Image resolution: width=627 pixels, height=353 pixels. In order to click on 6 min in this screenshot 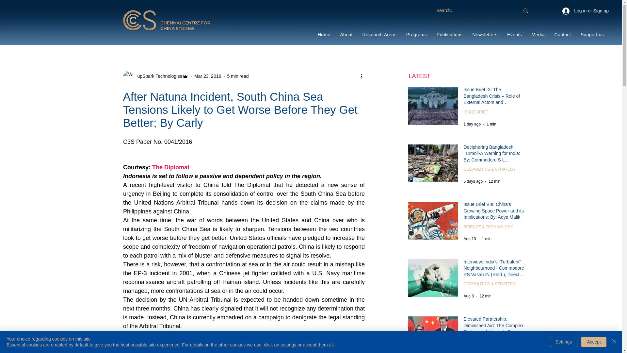, I will do `click(484, 352)`.